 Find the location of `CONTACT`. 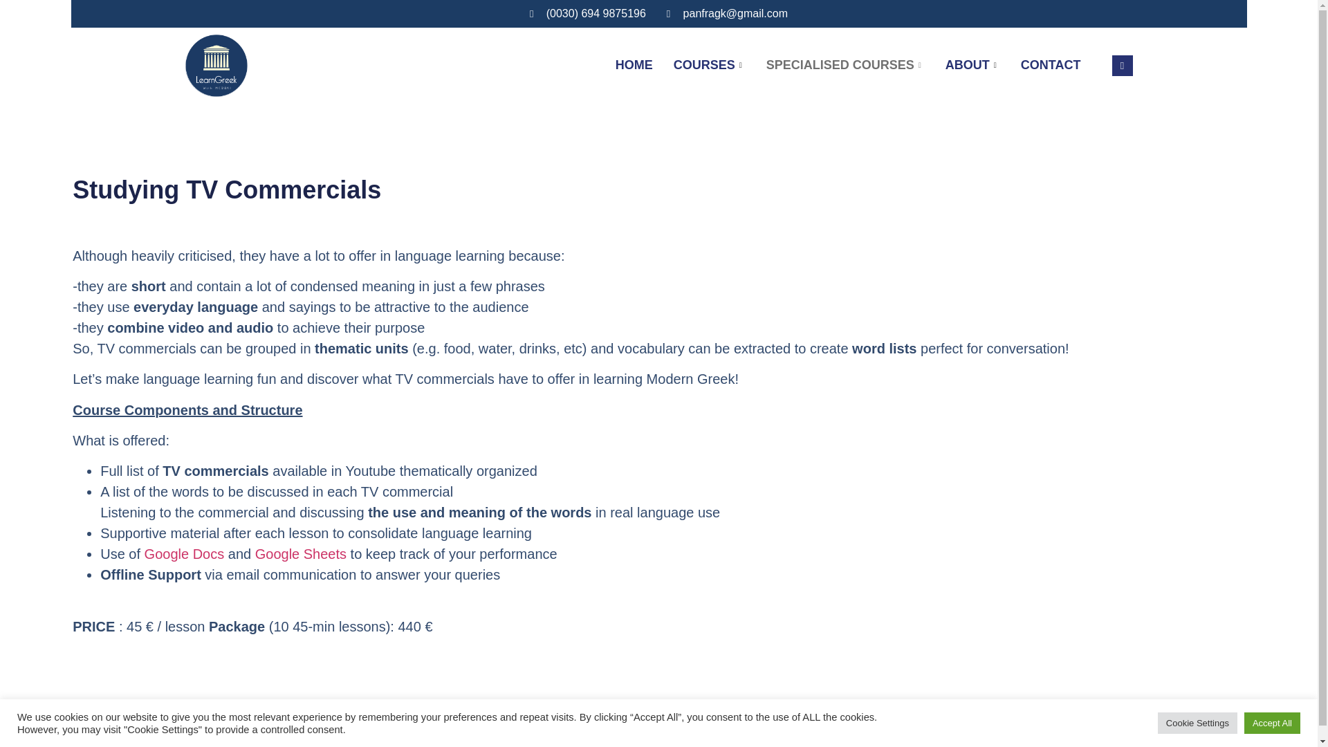

CONTACT is located at coordinates (1051, 65).